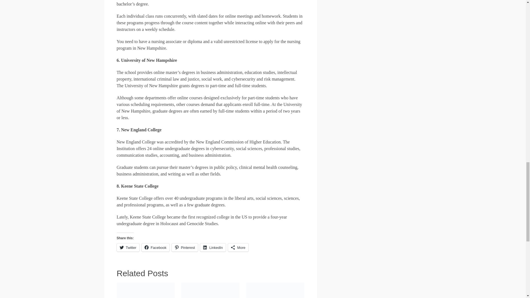 The height and width of the screenshot is (298, 530). What do you see at coordinates (128, 247) in the screenshot?
I see `Click to share on Twitter` at bounding box center [128, 247].